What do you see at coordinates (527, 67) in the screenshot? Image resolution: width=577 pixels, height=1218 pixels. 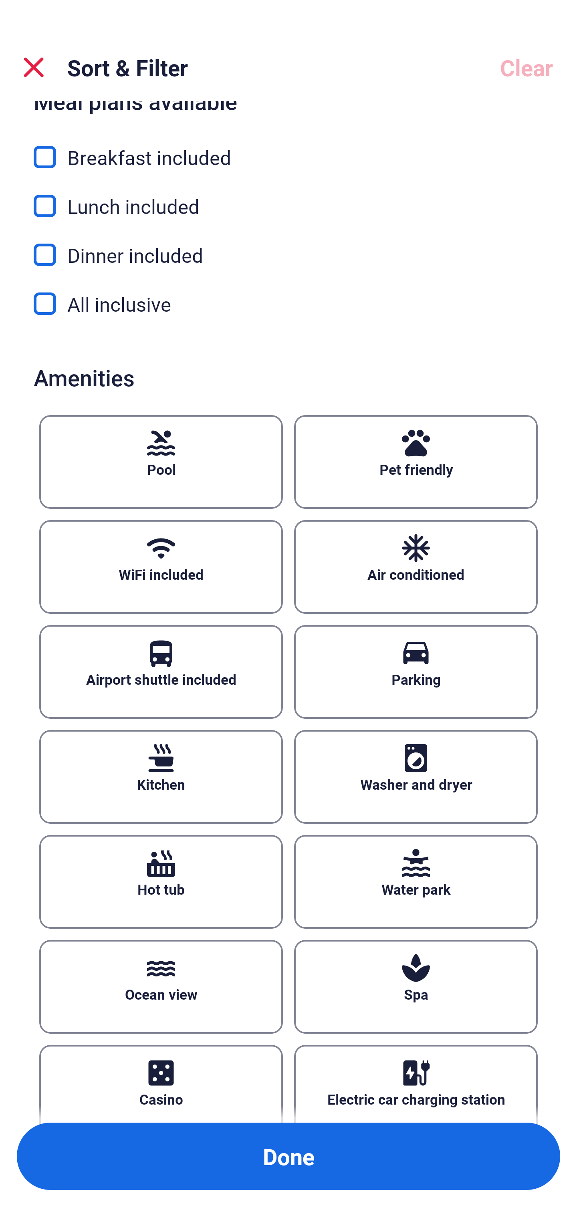 I see `Clear` at bounding box center [527, 67].